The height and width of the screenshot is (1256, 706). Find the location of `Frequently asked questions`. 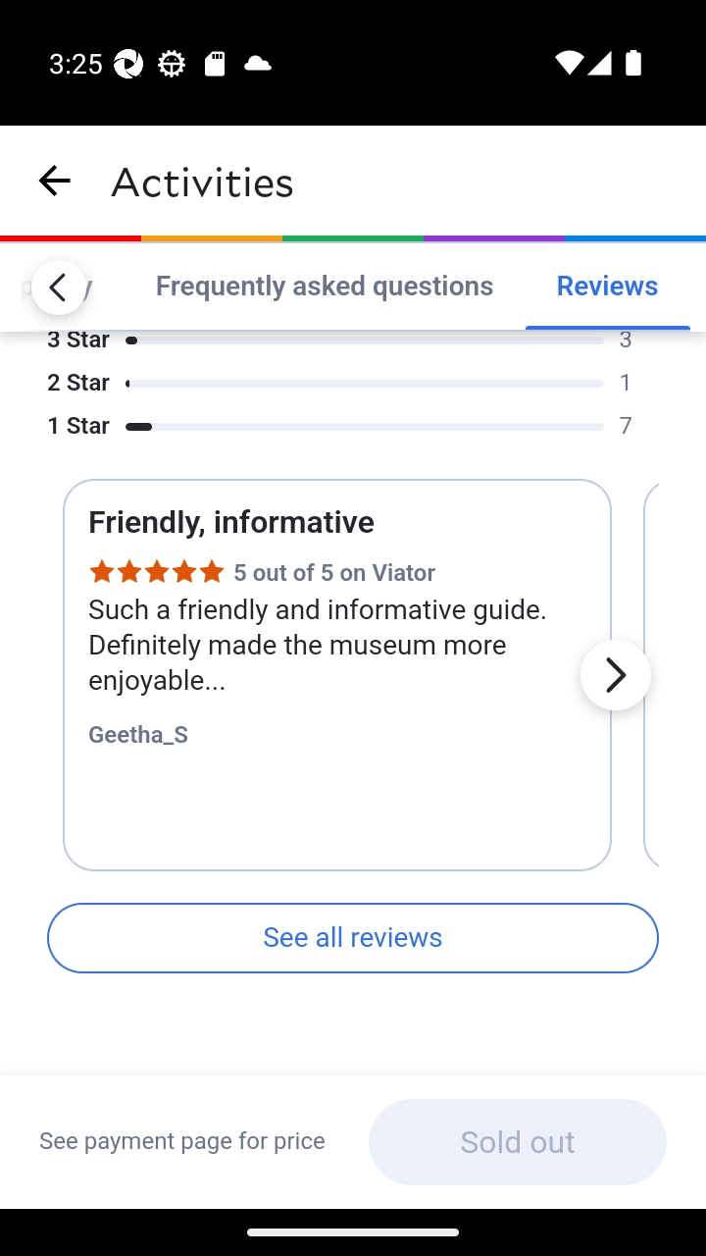

Frequently asked questions is located at coordinates (324, 287).